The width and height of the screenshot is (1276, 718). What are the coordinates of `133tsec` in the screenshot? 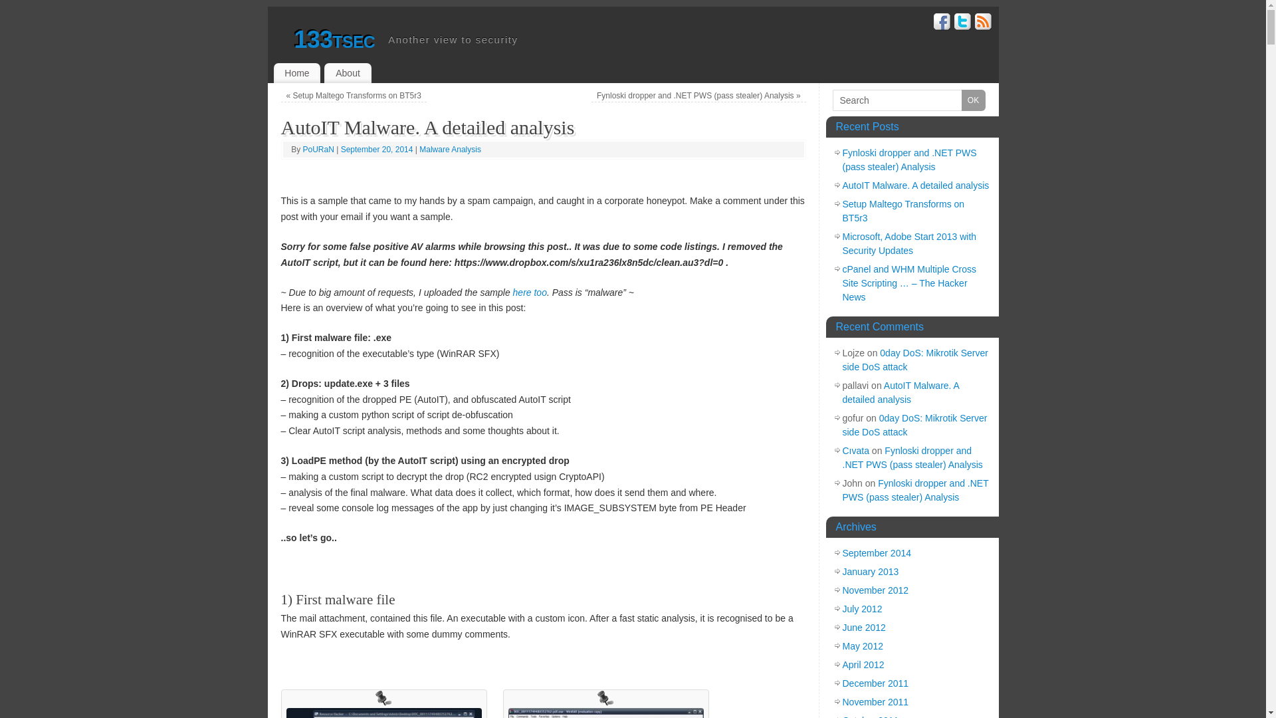 It's located at (334, 40).